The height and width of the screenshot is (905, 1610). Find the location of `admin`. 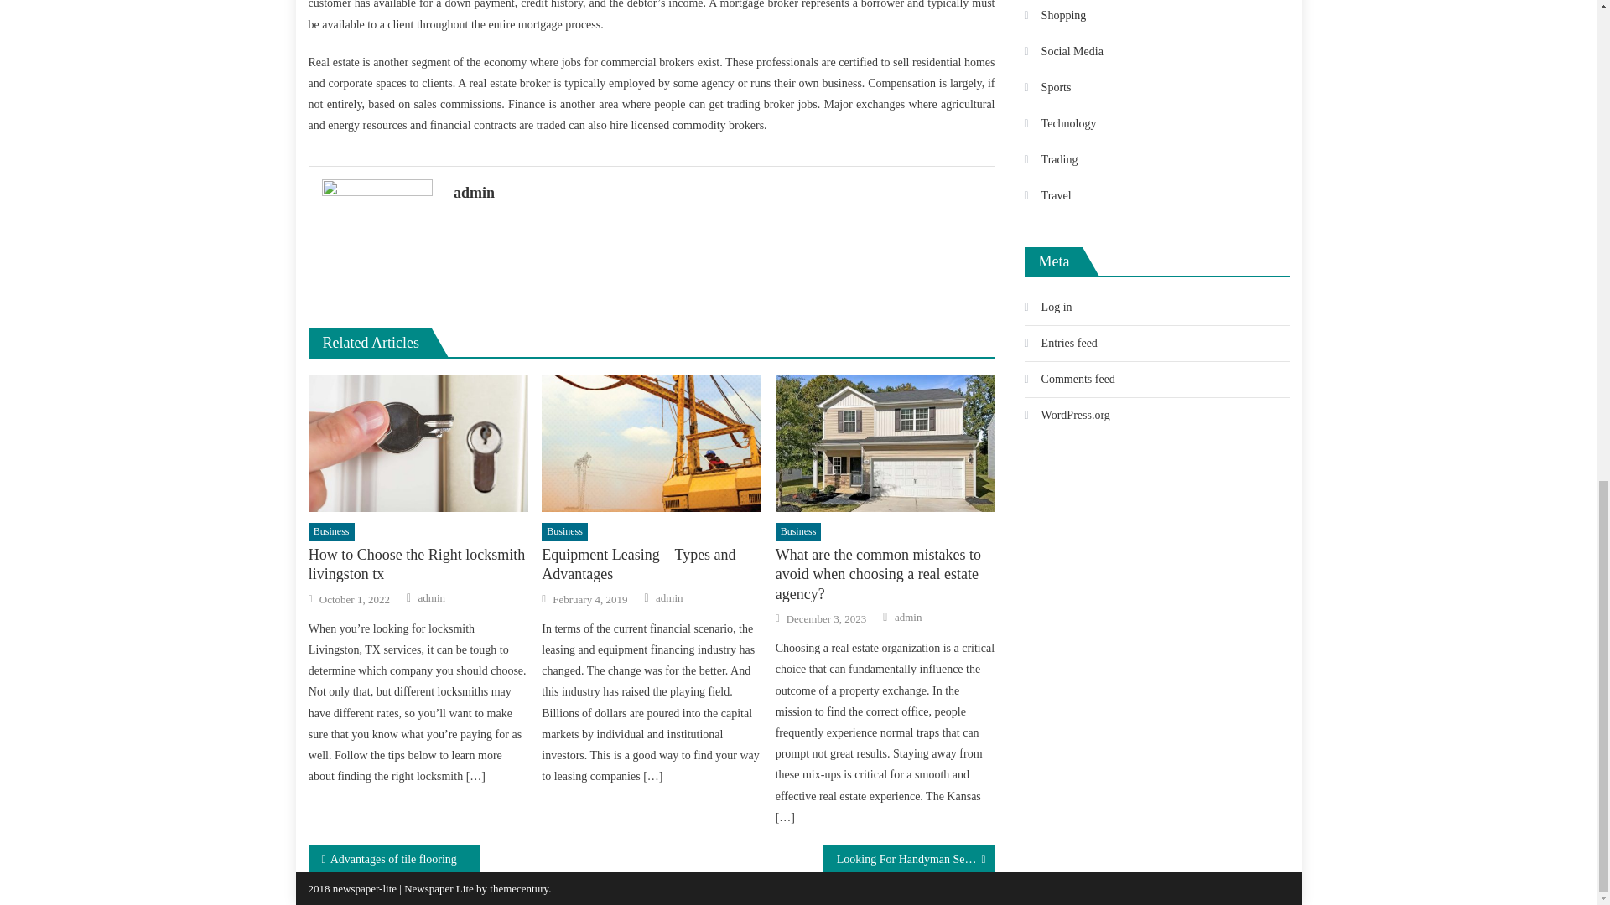

admin is located at coordinates (909, 617).